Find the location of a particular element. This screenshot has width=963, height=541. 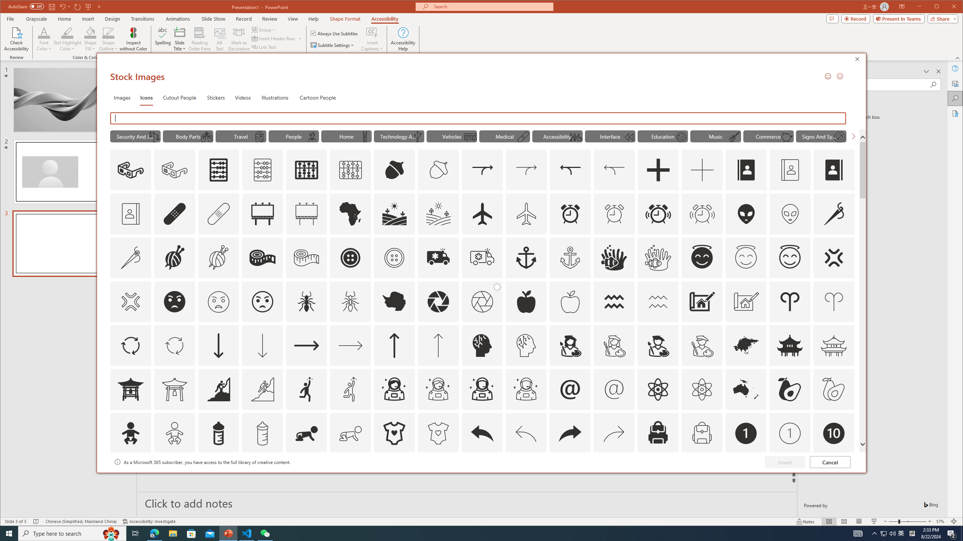

AutomationID: Icons_AngerSymbol is located at coordinates (834, 257).